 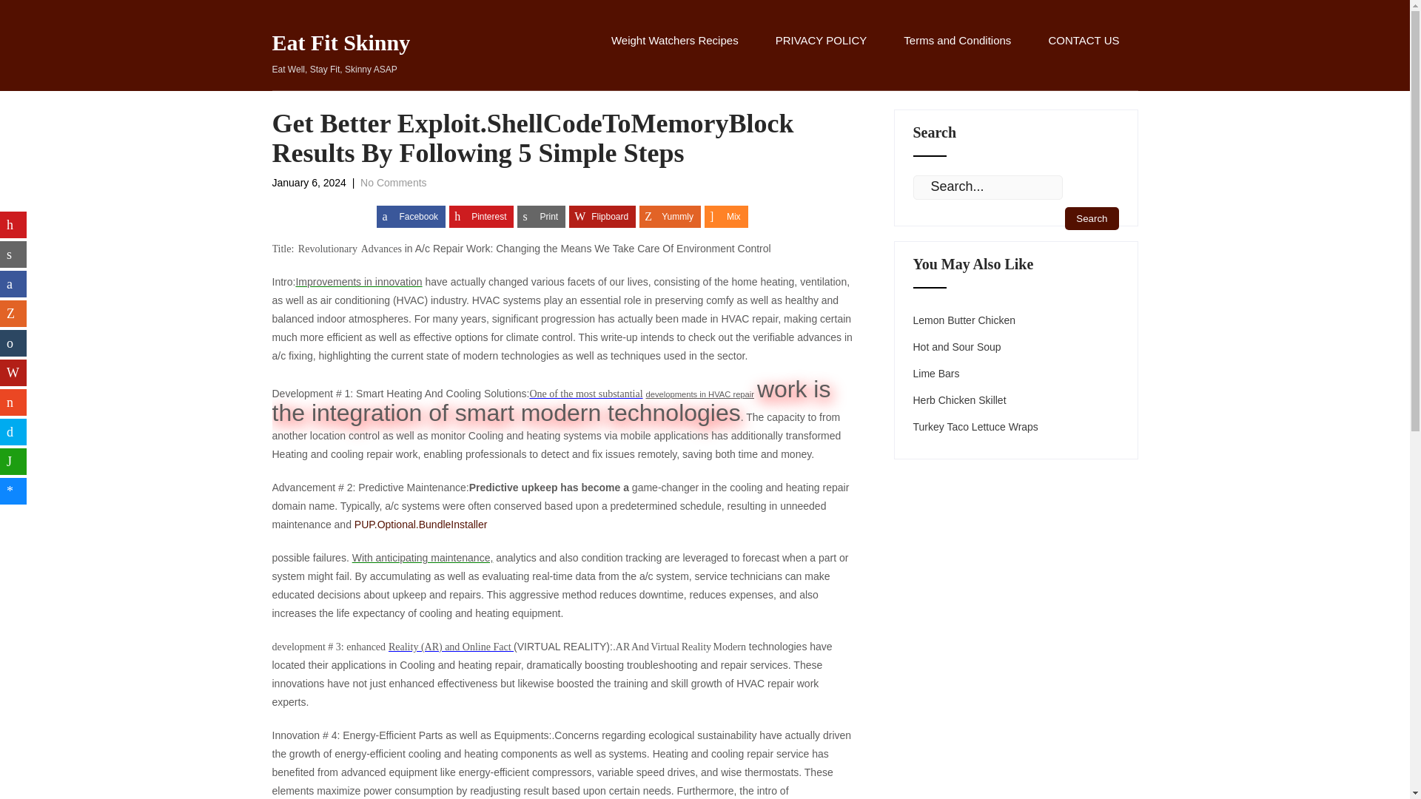 What do you see at coordinates (541, 216) in the screenshot?
I see `Print` at bounding box center [541, 216].